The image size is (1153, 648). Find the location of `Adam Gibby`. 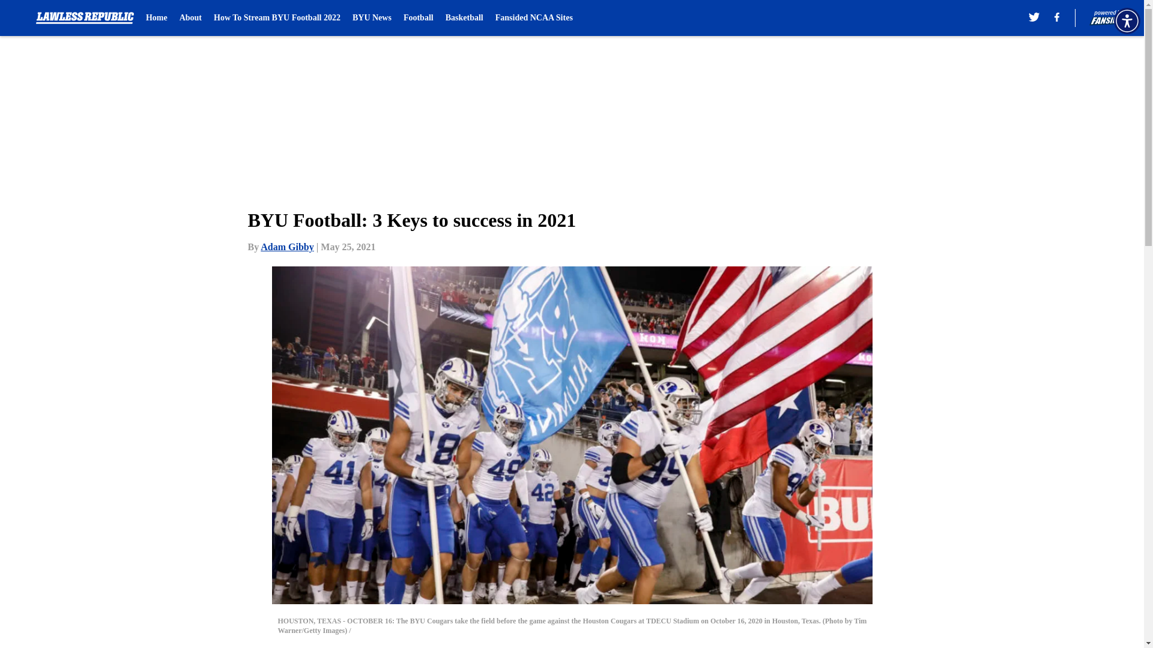

Adam Gibby is located at coordinates (287, 247).